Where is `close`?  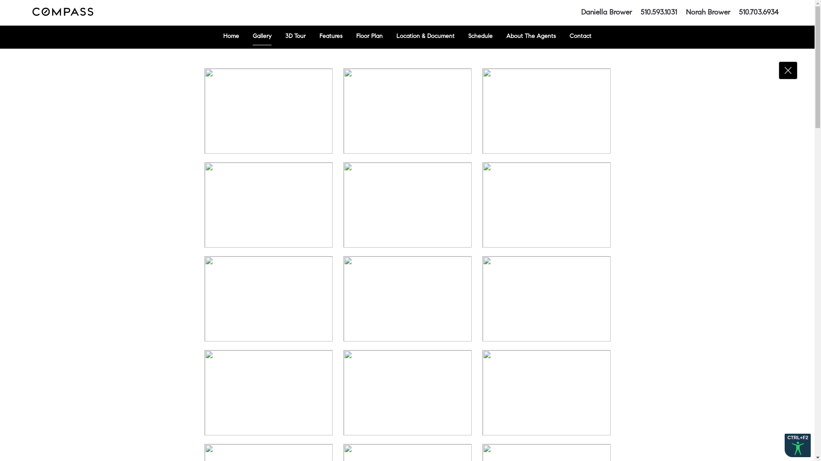 close is located at coordinates (788, 70).